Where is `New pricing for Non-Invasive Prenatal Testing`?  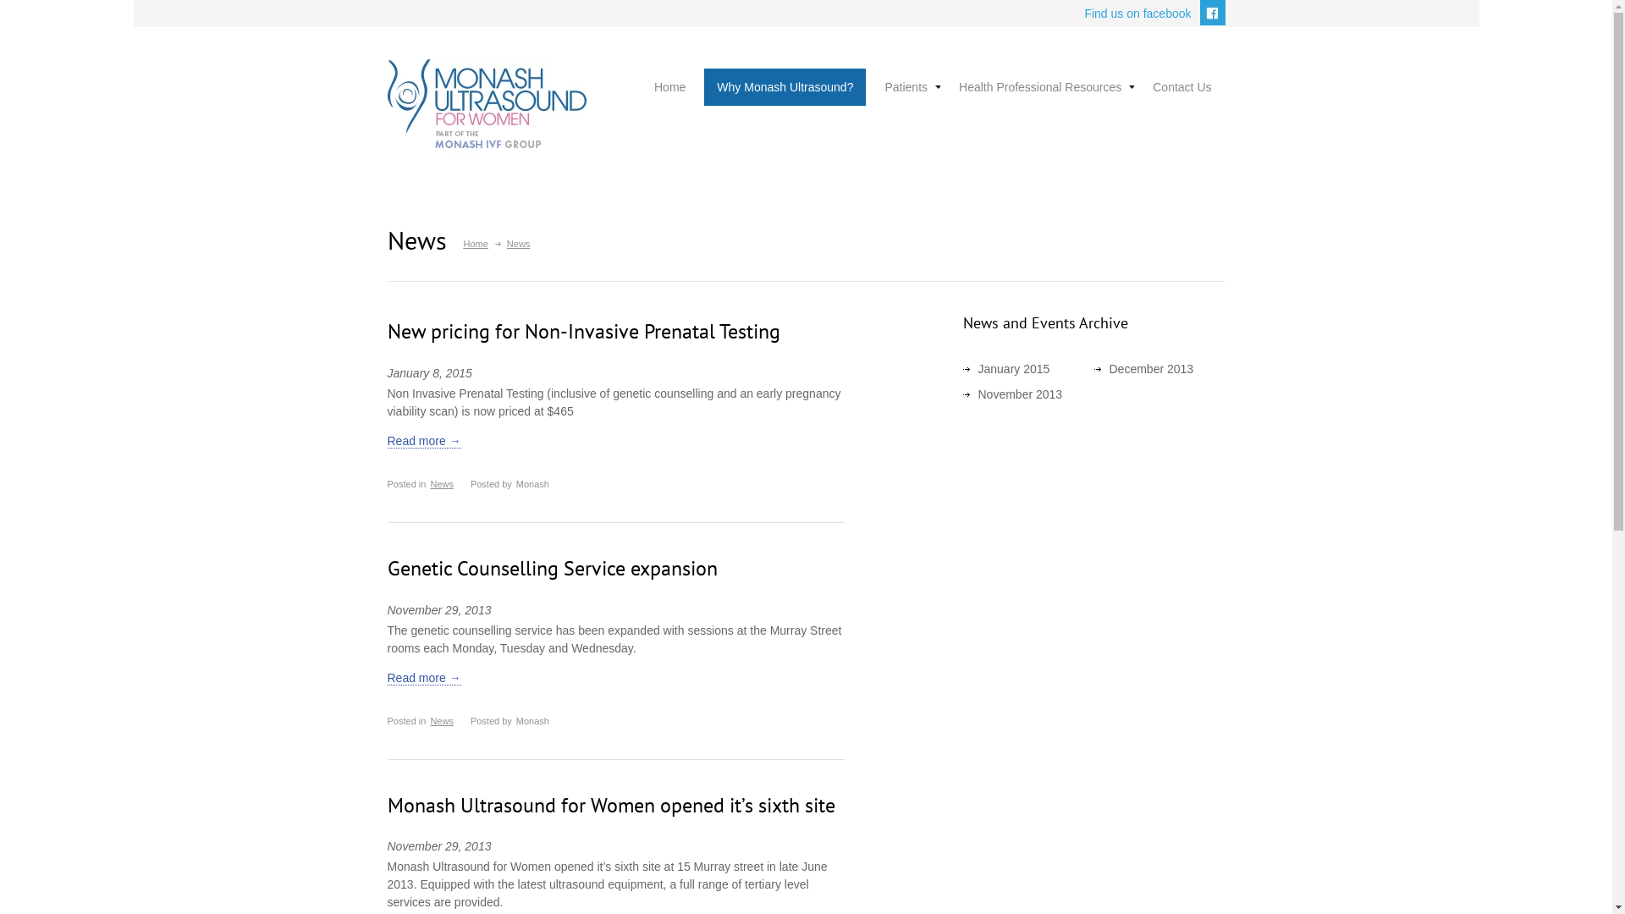
New pricing for Non-Invasive Prenatal Testing is located at coordinates (584, 332).